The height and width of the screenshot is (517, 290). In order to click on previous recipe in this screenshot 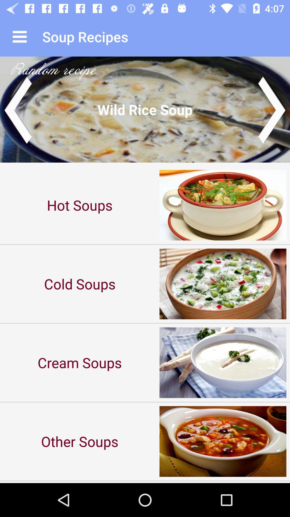, I will do `click(18, 109)`.